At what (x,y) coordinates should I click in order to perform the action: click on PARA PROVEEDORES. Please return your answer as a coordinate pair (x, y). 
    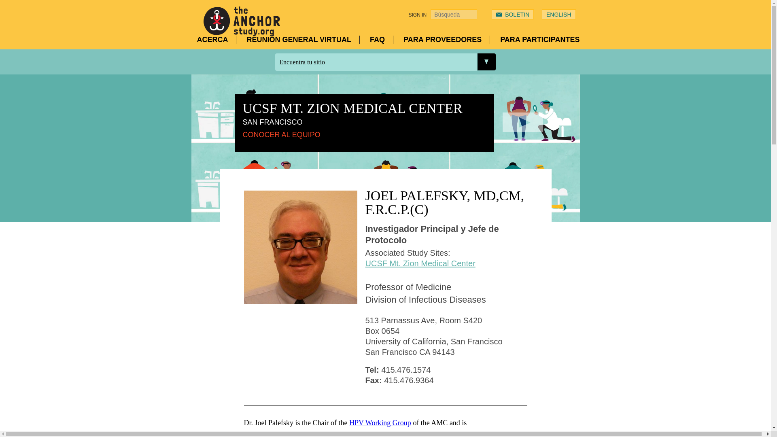
    Looking at the image, I should click on (447, 40).